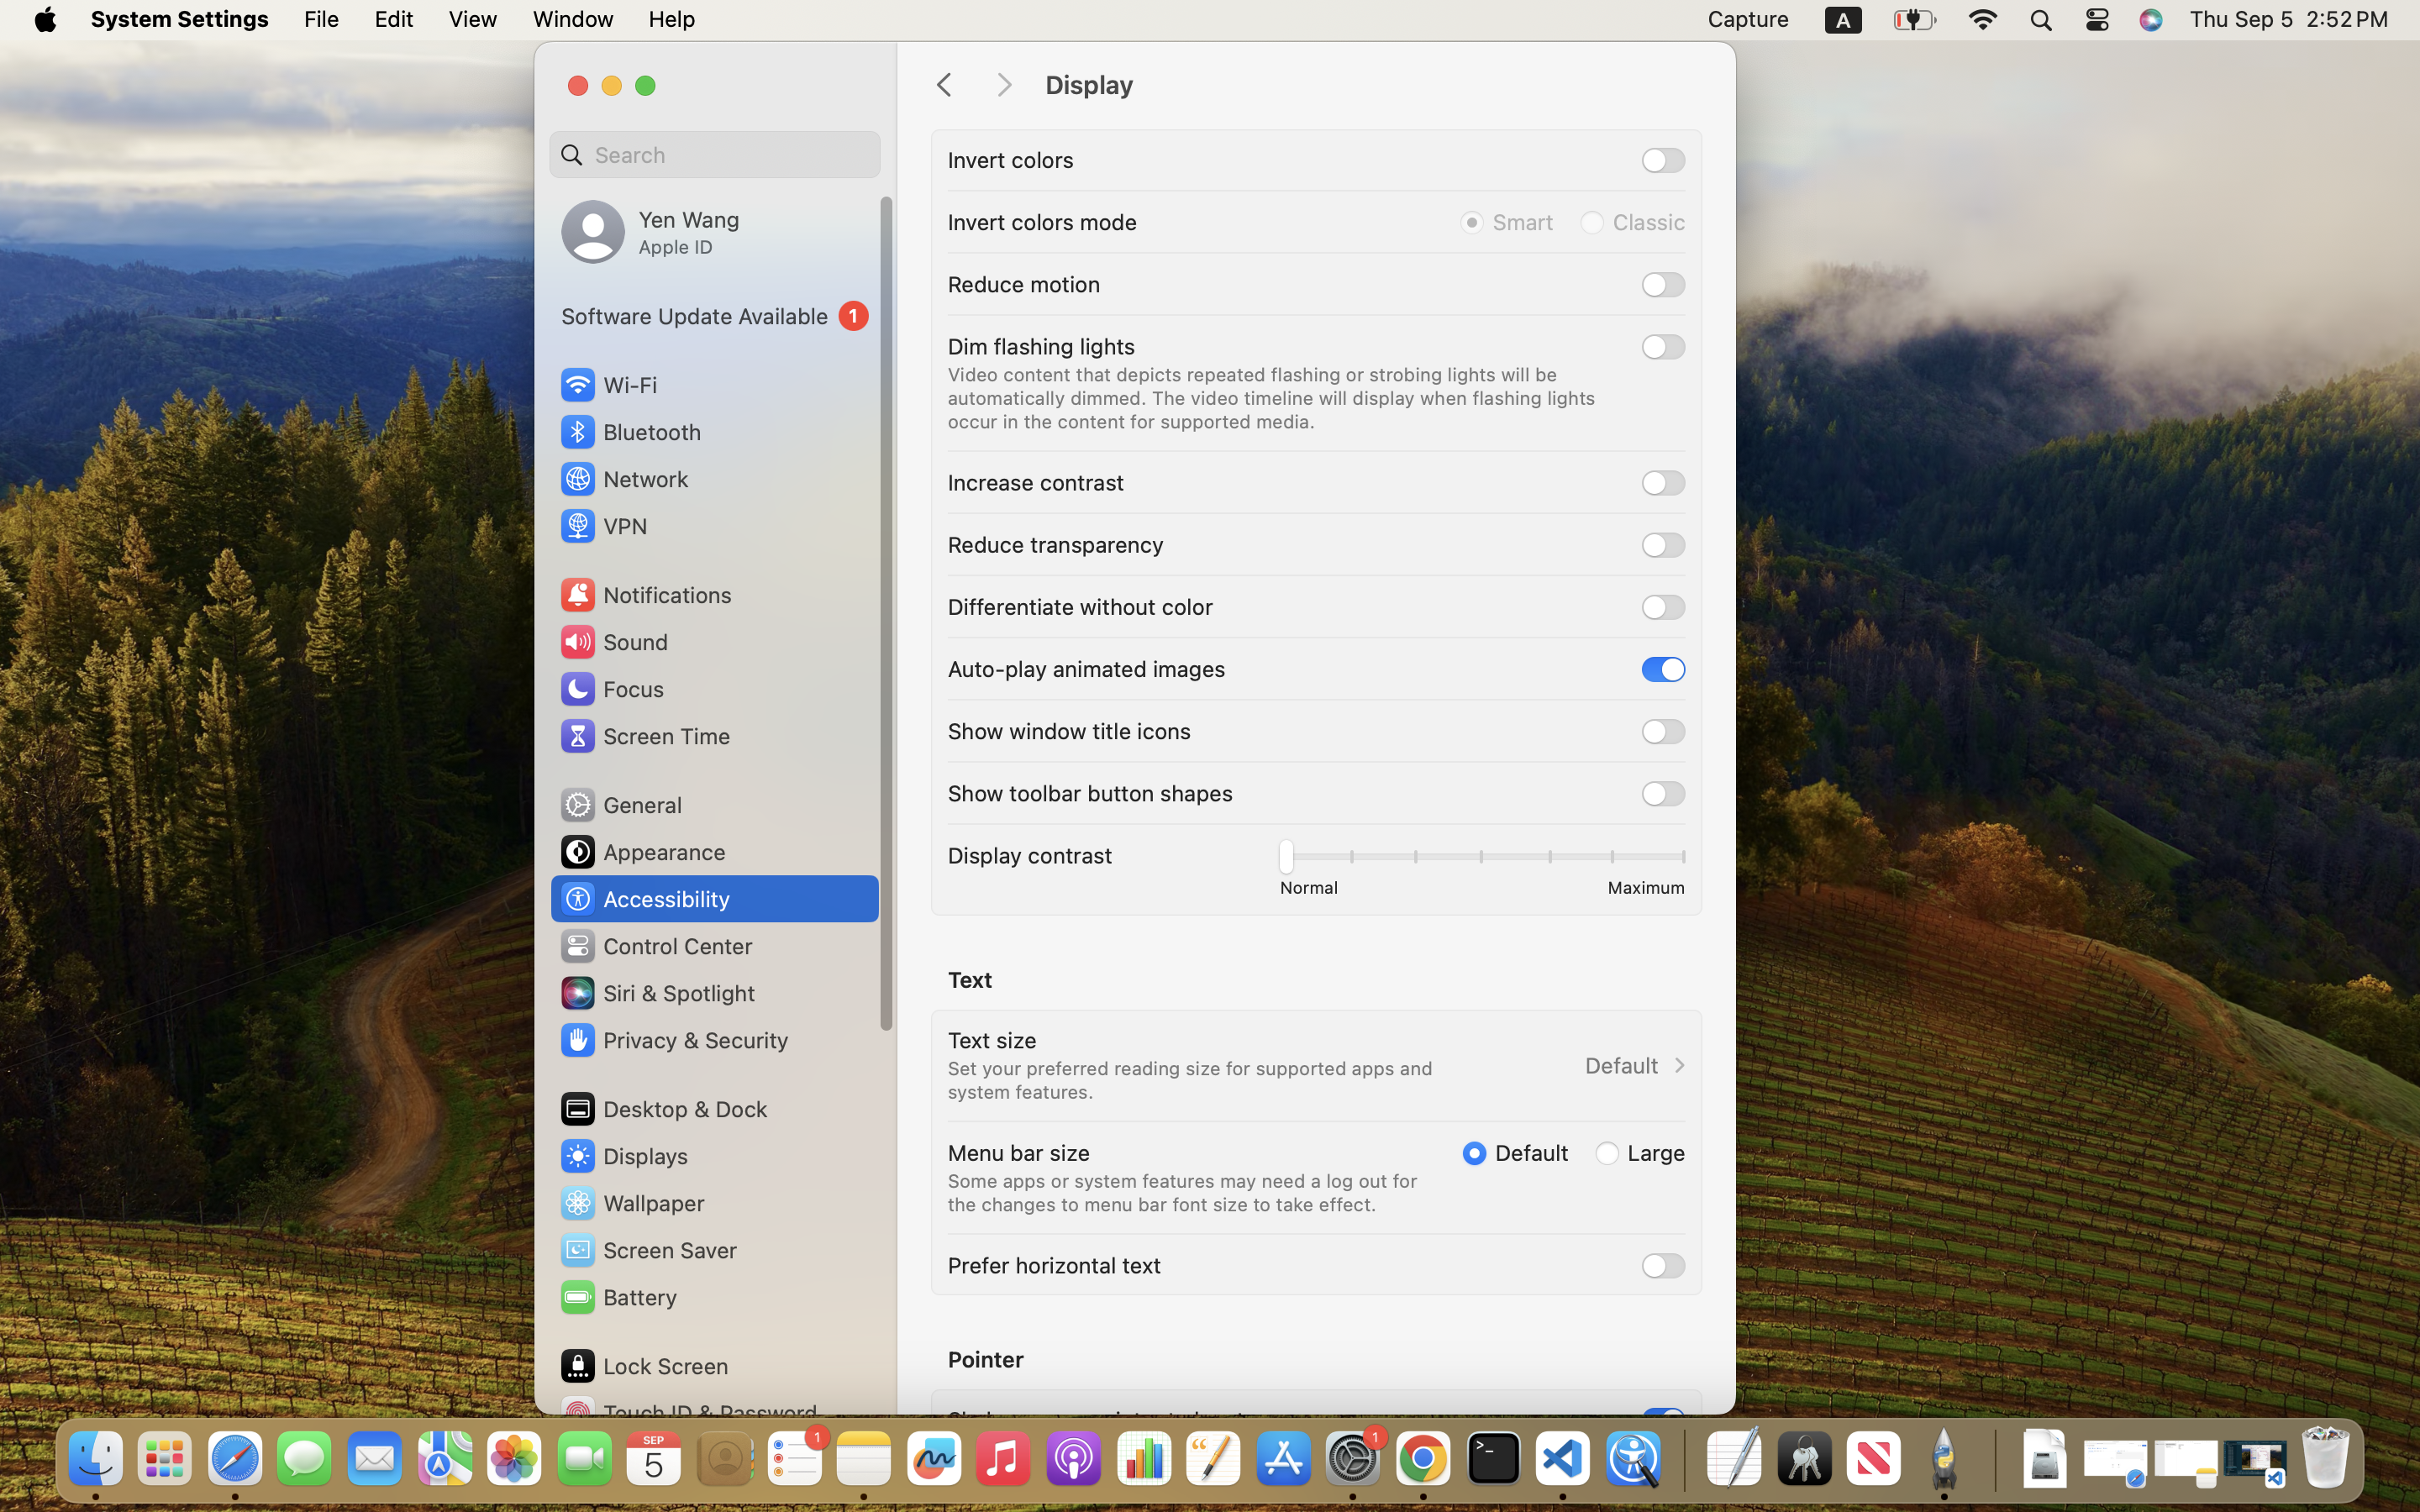 This screenshot has width=2420, height=1512. What do you see at coordinates (630, 432) in the screenshot?
I see `Bluetooth` at bounding box center [630, 432].